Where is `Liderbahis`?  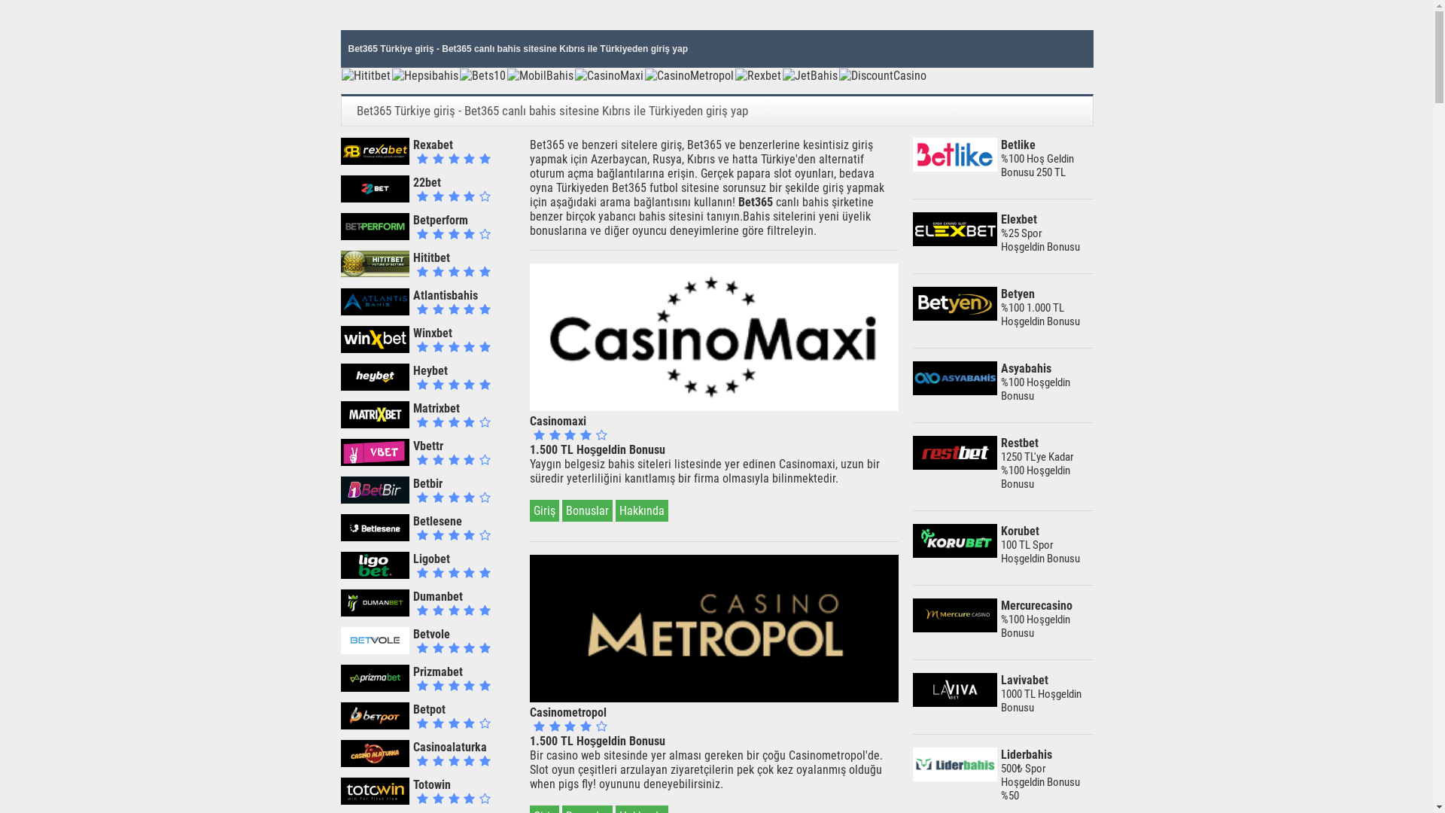 Liderbahis is located at coordinates (1027, 754).